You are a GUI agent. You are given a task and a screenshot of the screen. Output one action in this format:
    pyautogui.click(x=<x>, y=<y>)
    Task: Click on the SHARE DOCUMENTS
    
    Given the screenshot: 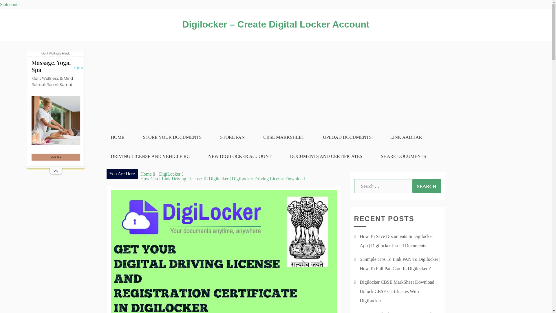 What is the action you would take?
    pyautogui.click(x=403, y=156)
    